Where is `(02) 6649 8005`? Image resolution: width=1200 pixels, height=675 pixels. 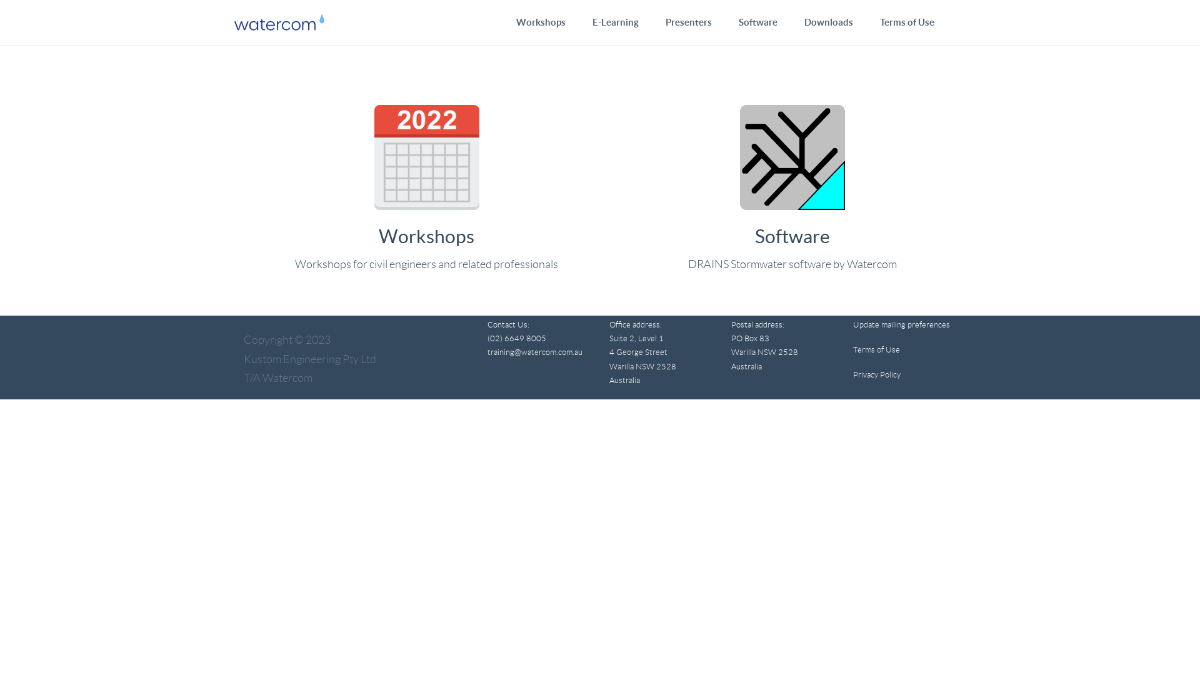 (02) 6649 8005 is located at coordinates (517, 339).